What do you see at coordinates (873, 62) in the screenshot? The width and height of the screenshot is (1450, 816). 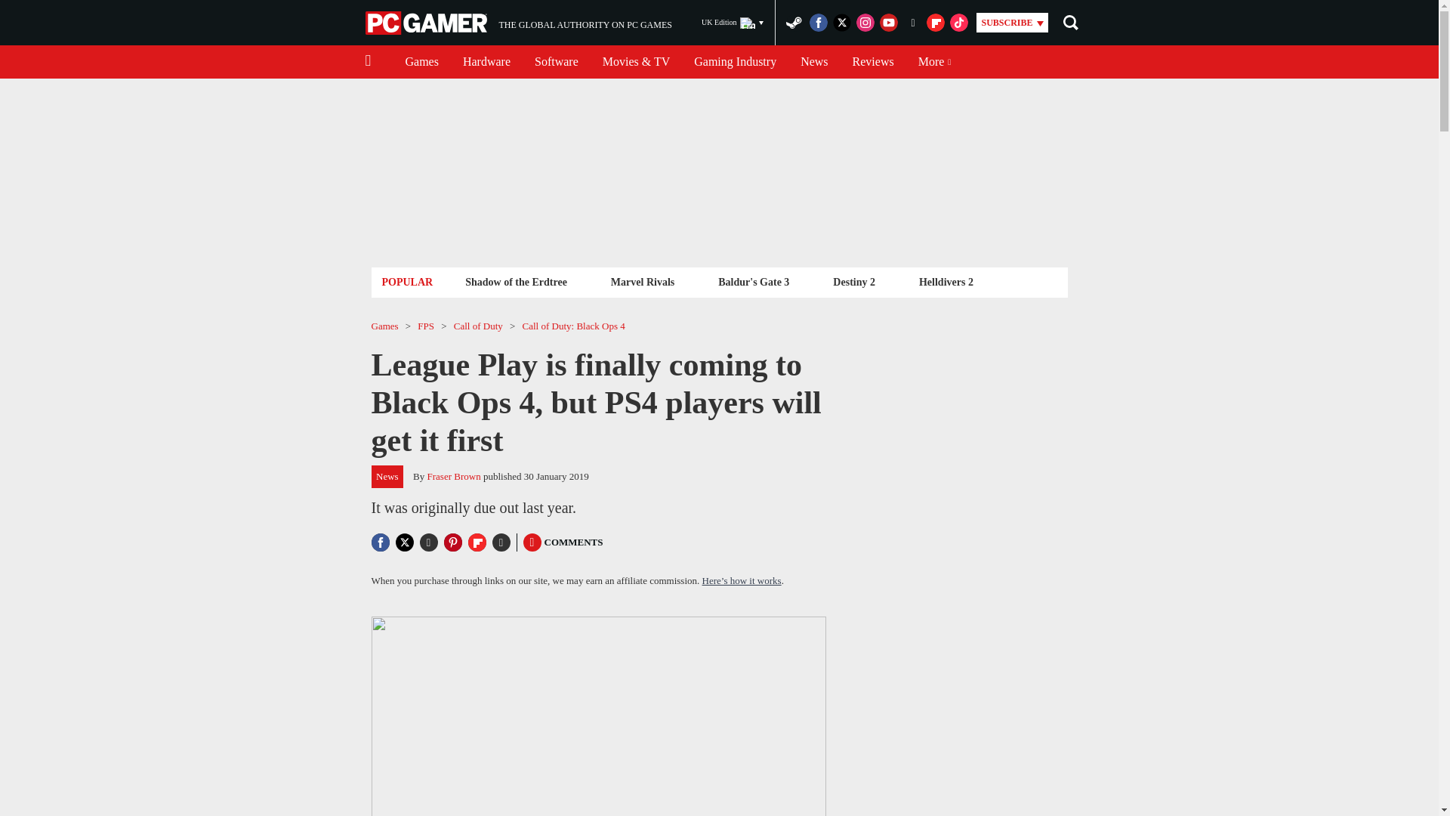 I see `News` at bounding box center [873, 62].